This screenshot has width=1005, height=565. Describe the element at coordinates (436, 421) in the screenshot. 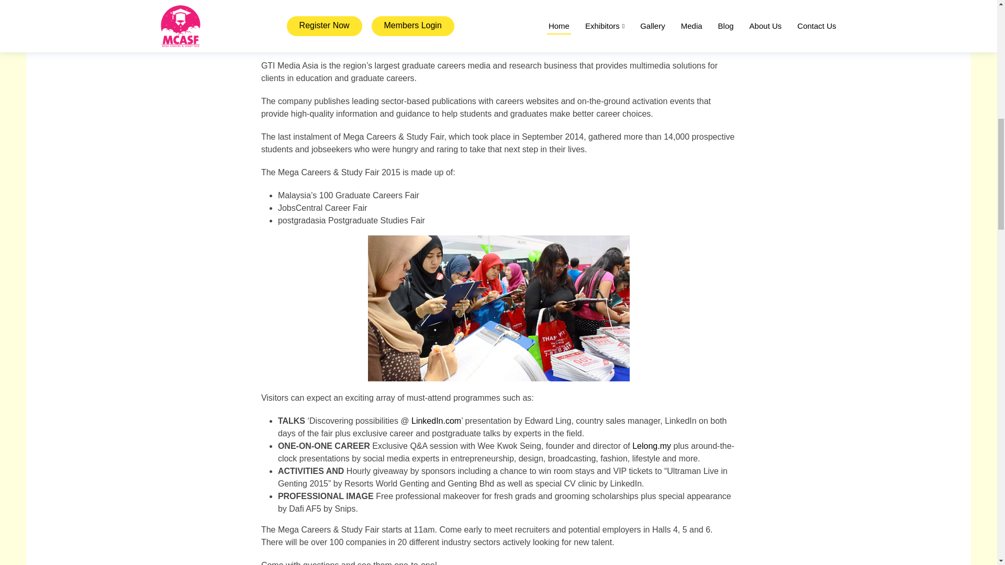

I see `LinkedIn.com` at that location.